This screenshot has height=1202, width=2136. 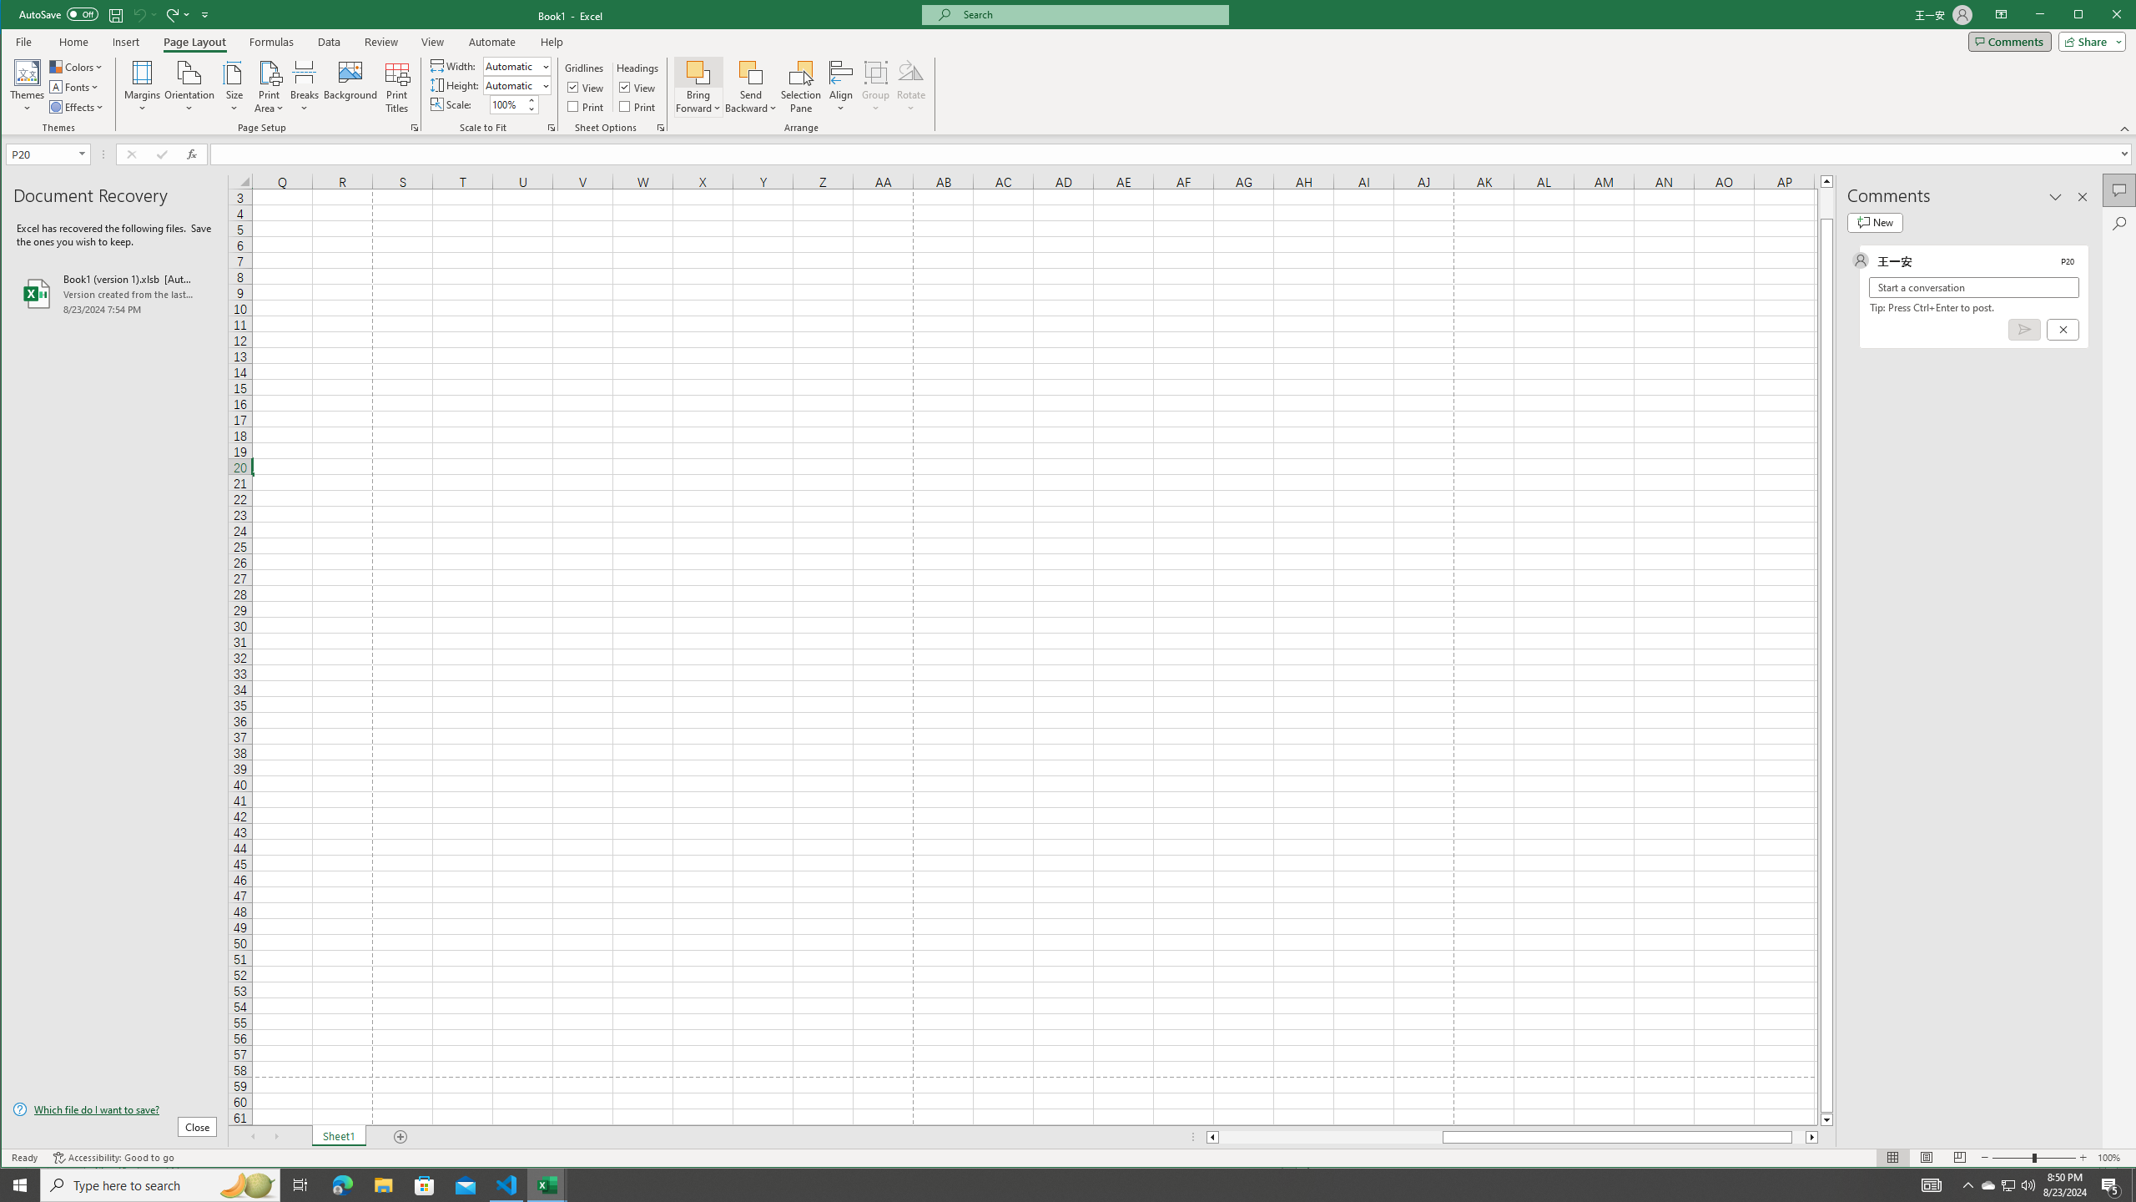 I want to click on Width, so click(x=512, y=67).